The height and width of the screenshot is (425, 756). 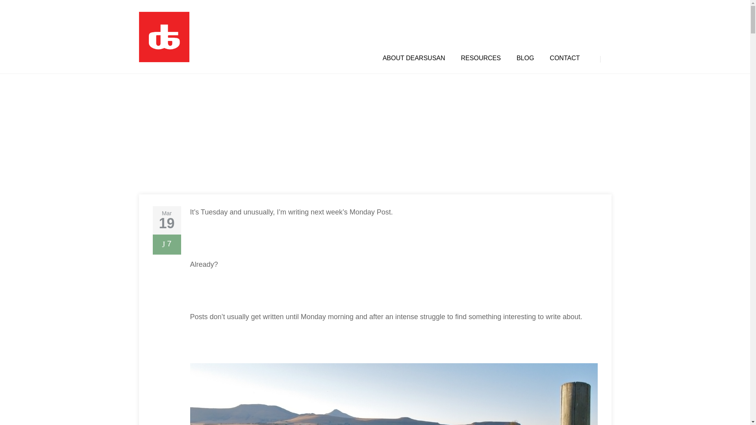 What do you see at coordinates (481, 58) in the screenshot?
I see `RESOURCES` at bounding box center [481, 58].